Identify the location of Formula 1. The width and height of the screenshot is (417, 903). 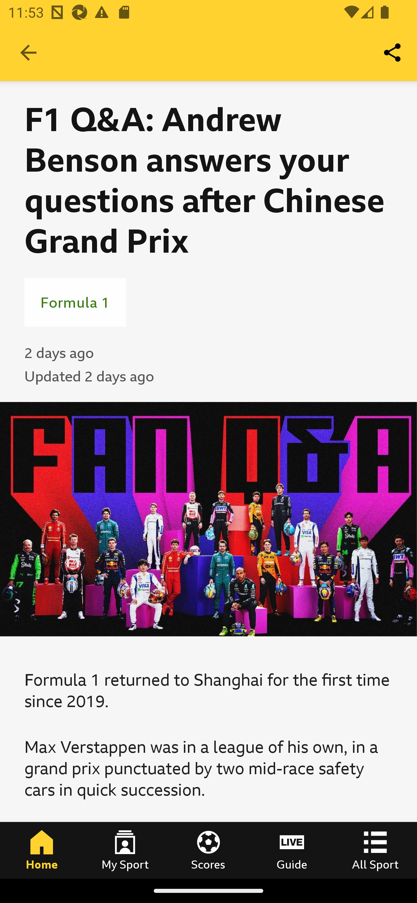
(75, 302).